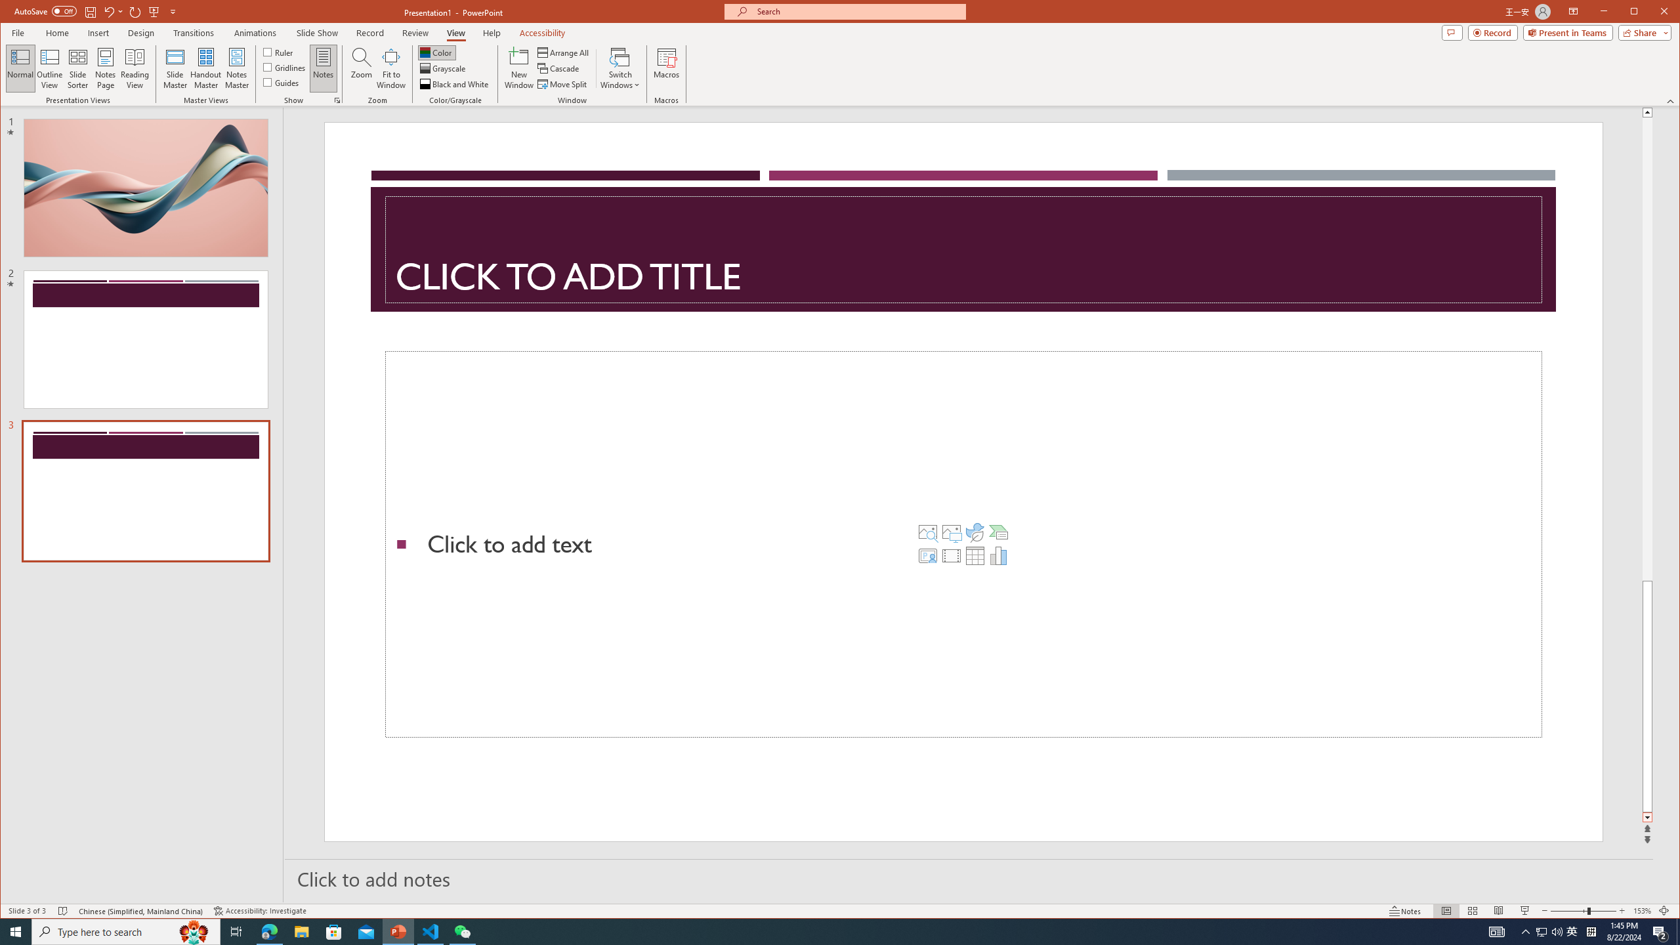 The height and width of the screenshot is (945, 1680). What do you see at coordinates (564, 52) in the screenshot?
I see `Arrange All` at bounding box center [564, 52].